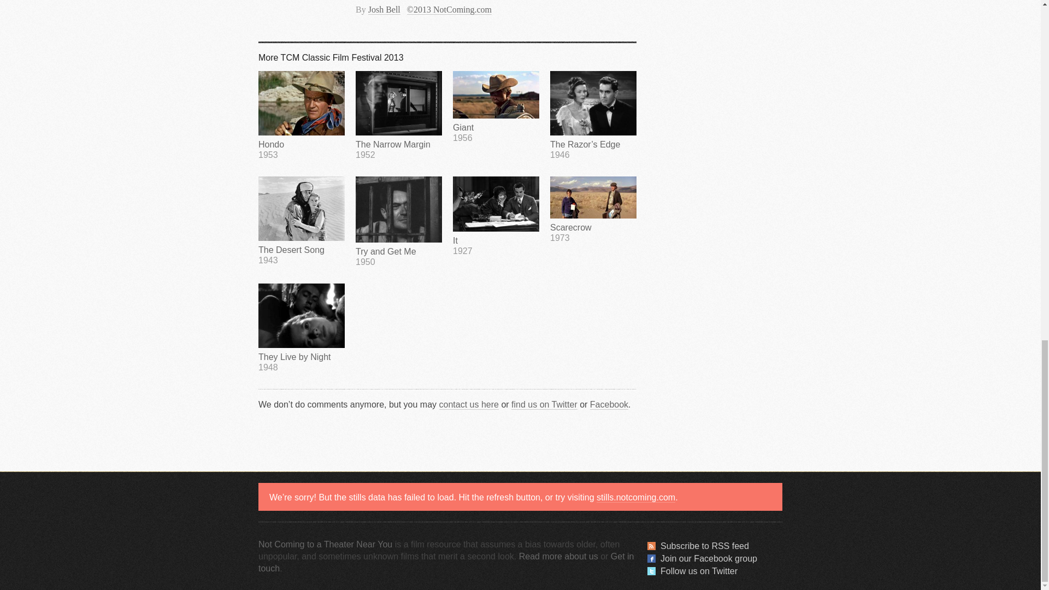 Image resolution: width=1049 pixels, height=590 pixels. I want to click on Not Coming to a Theater Near You, so click(496, 215).